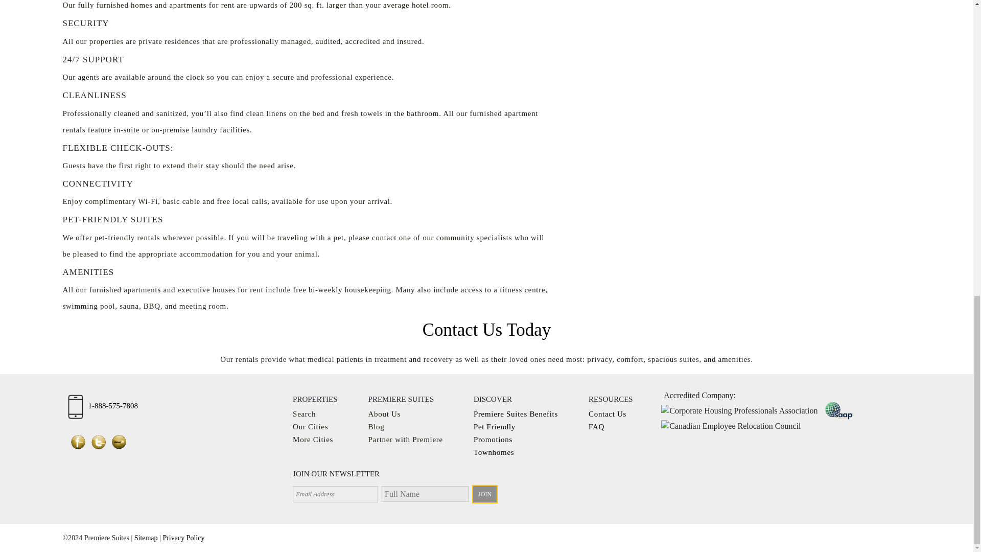  Describe the element at coordinates (304, 414) in the screenshot. I see `Search` at that location.